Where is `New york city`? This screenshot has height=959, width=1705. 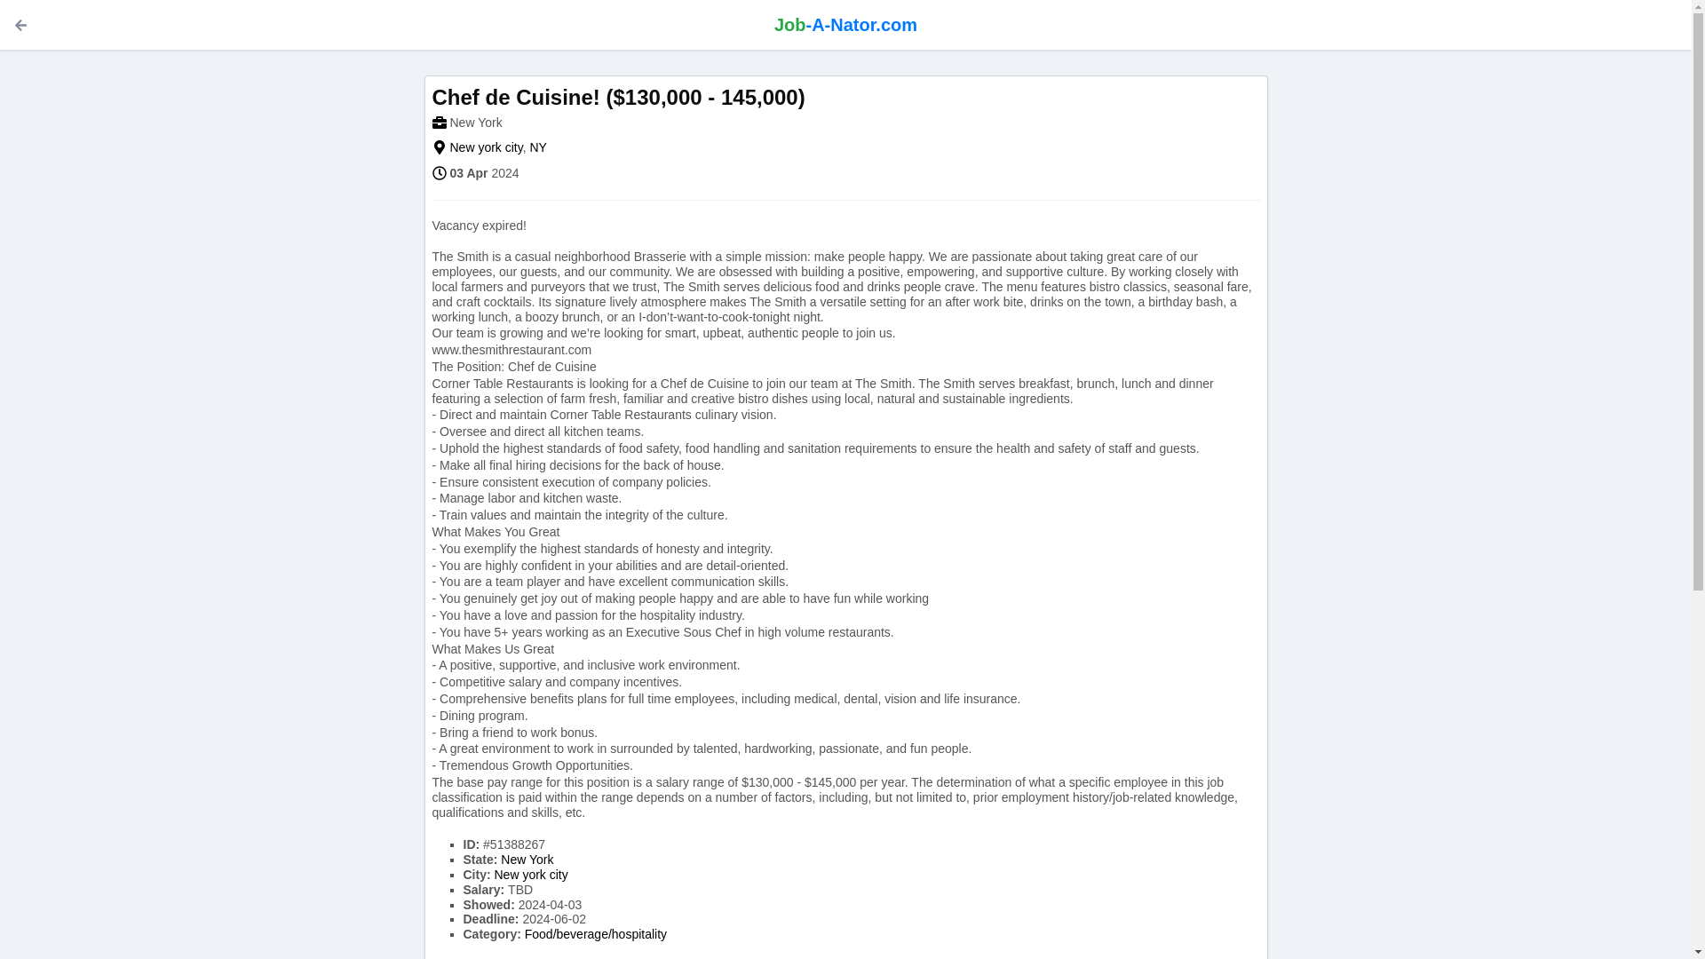
New york city is located at coordinates (485, 147).